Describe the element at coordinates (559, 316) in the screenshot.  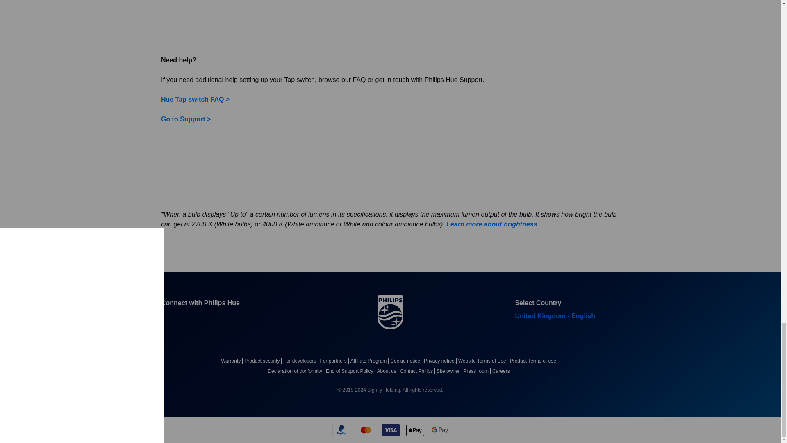
I see `Select Country` at that location.